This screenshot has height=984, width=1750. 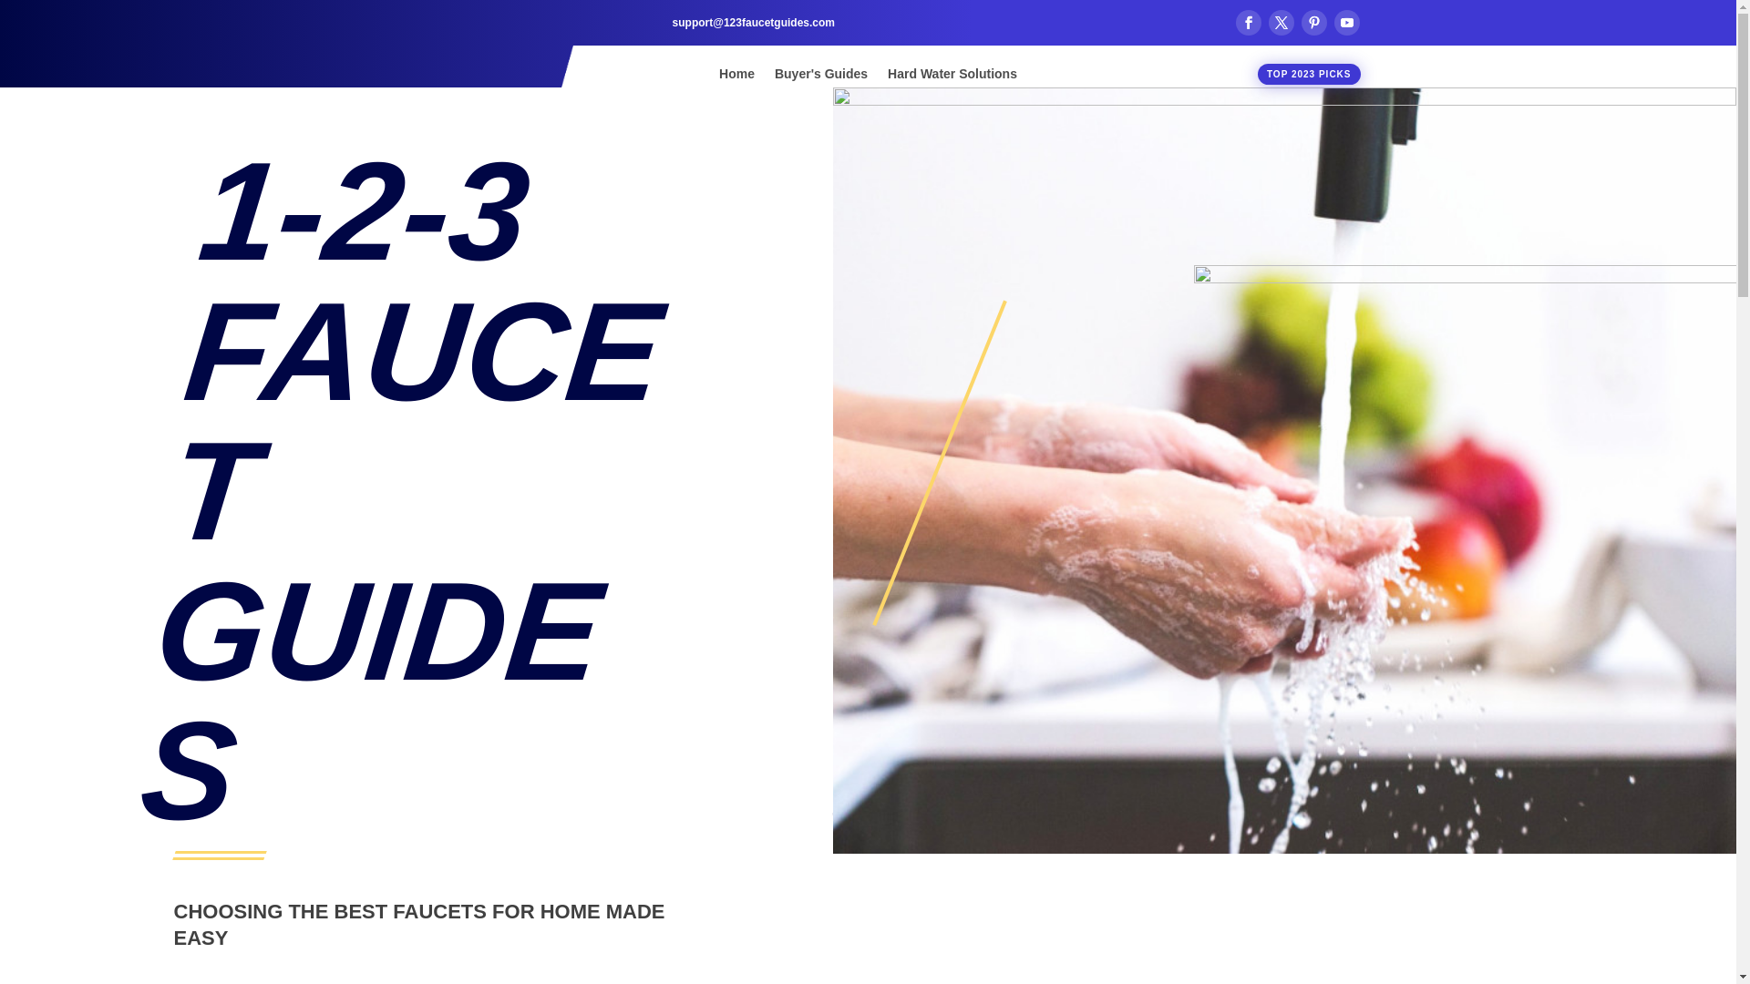 I want to click on Follow on X, so click(x=1282, y=22).